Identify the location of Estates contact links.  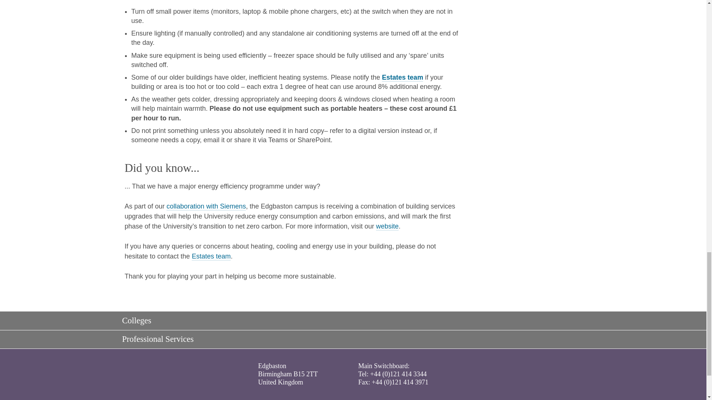
(211, 256).